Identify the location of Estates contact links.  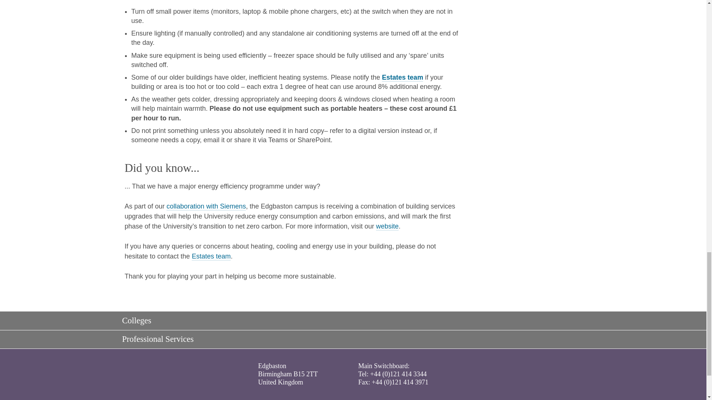
(211, 256).